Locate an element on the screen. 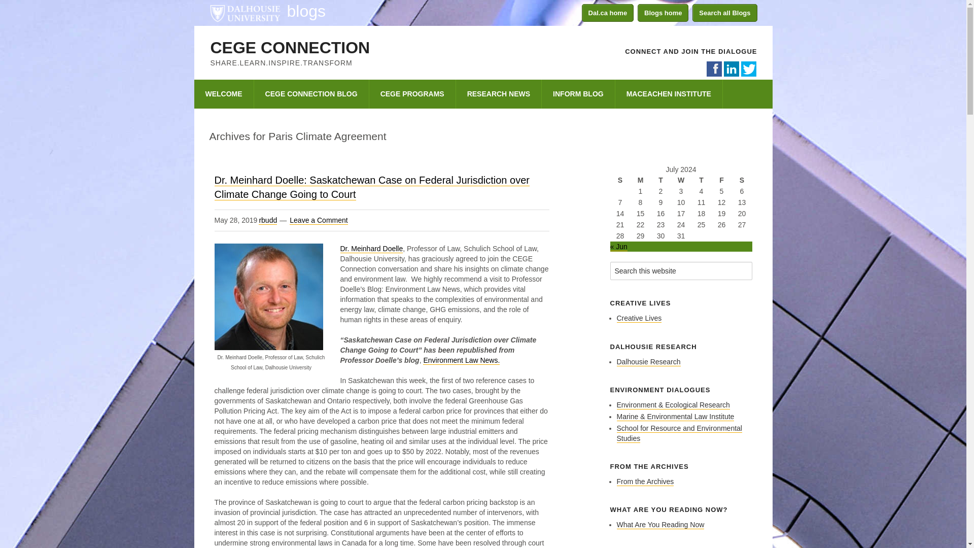 This screenshot has height=548, width=974. Friday is located at coordinates (721, 180).